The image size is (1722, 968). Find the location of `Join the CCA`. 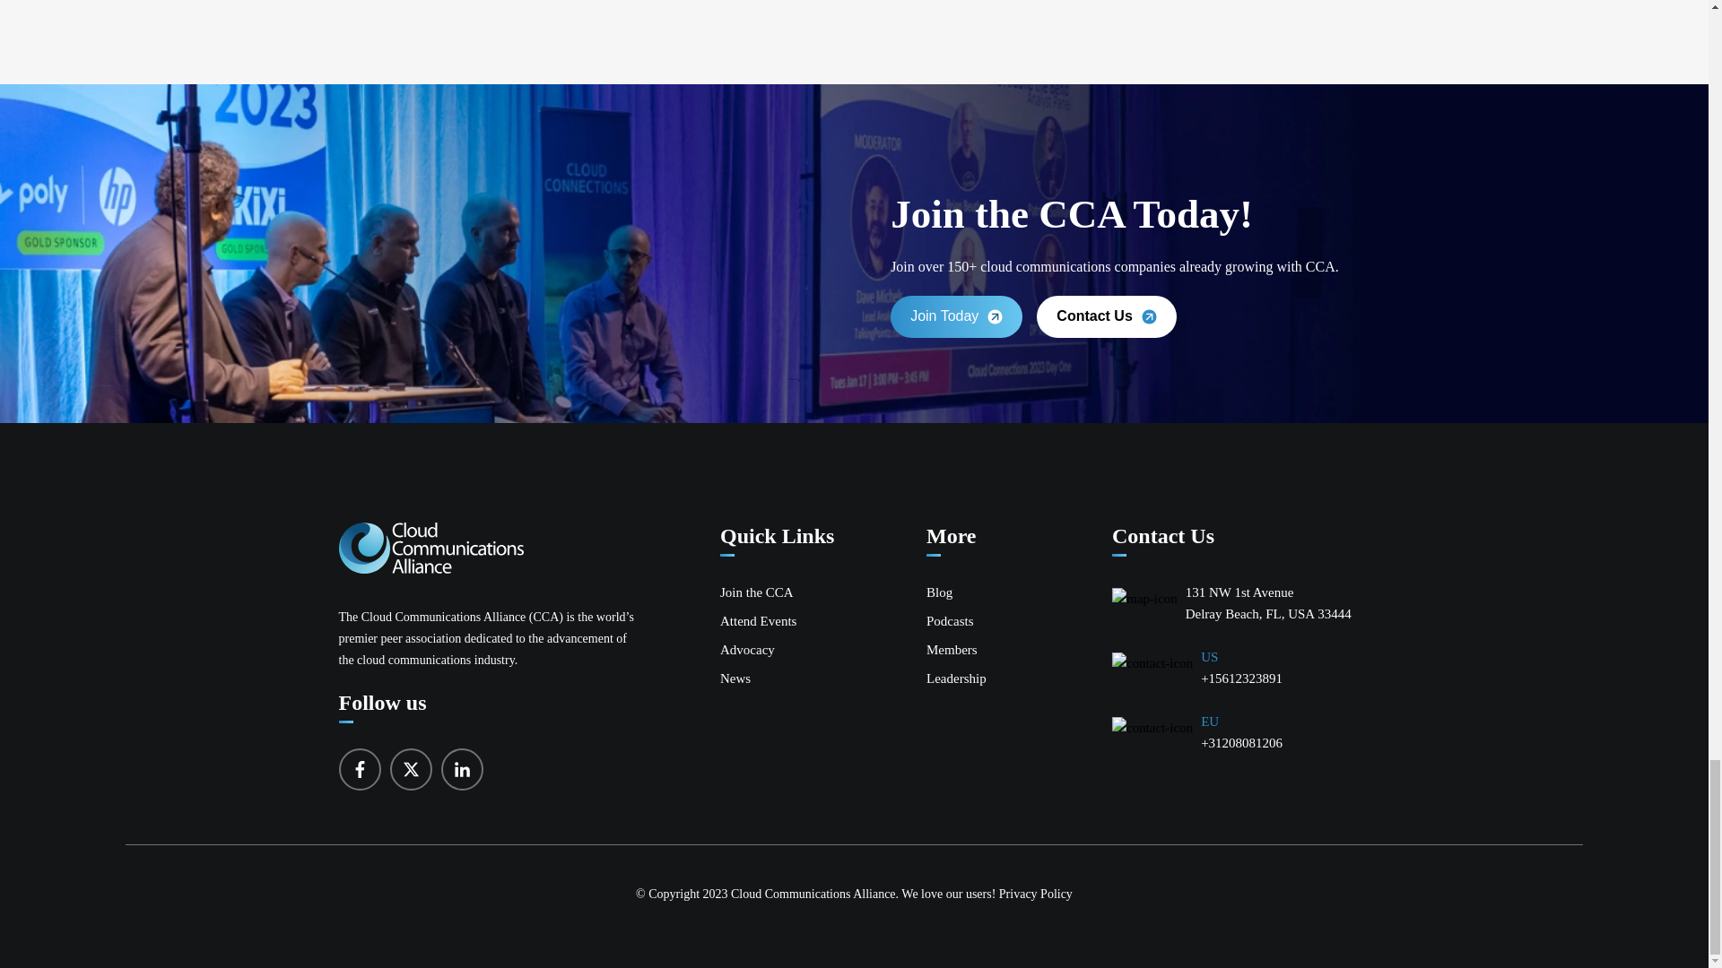

Join the CCA is located at coordinates (757, 592).